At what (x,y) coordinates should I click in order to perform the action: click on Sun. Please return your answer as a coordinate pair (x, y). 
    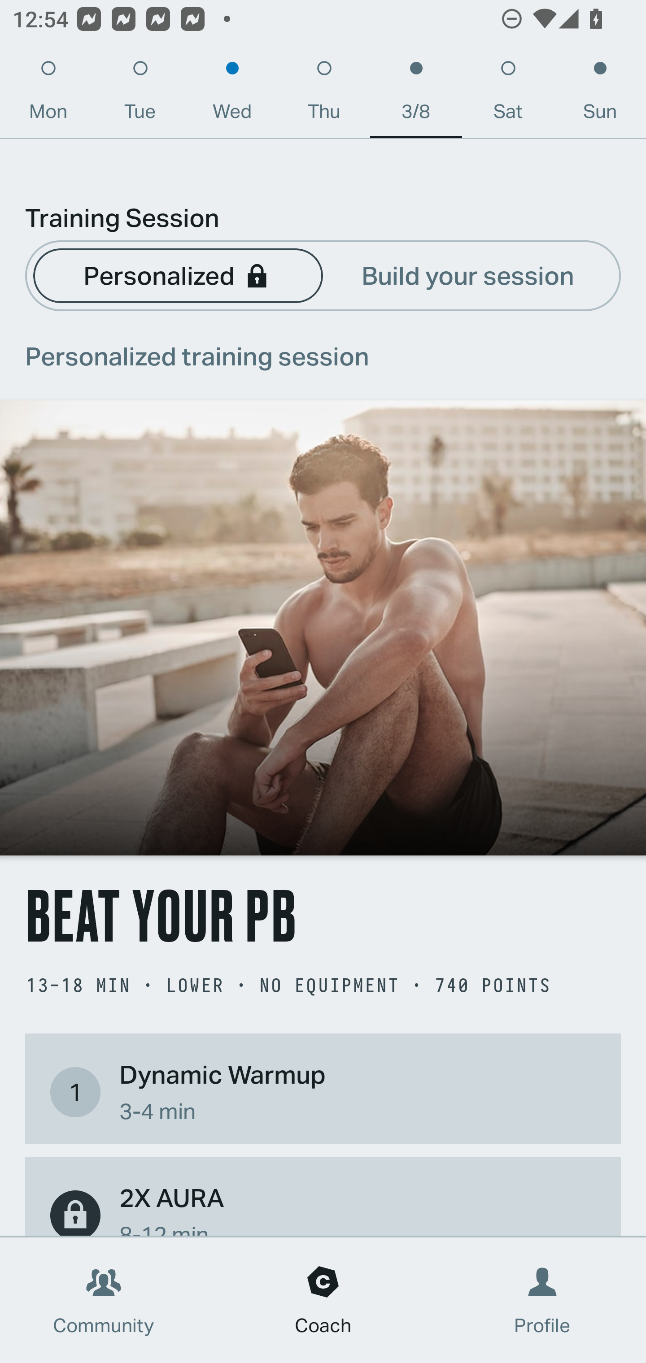
    Looking at the image, I should click on (600, 94).